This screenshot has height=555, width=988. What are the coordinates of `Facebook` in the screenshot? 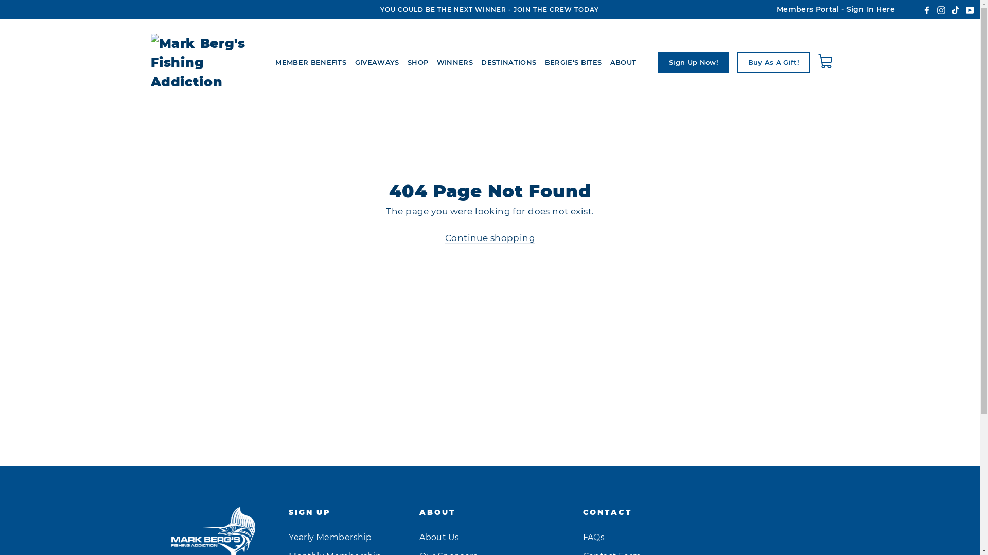 It's located at (927, 9).